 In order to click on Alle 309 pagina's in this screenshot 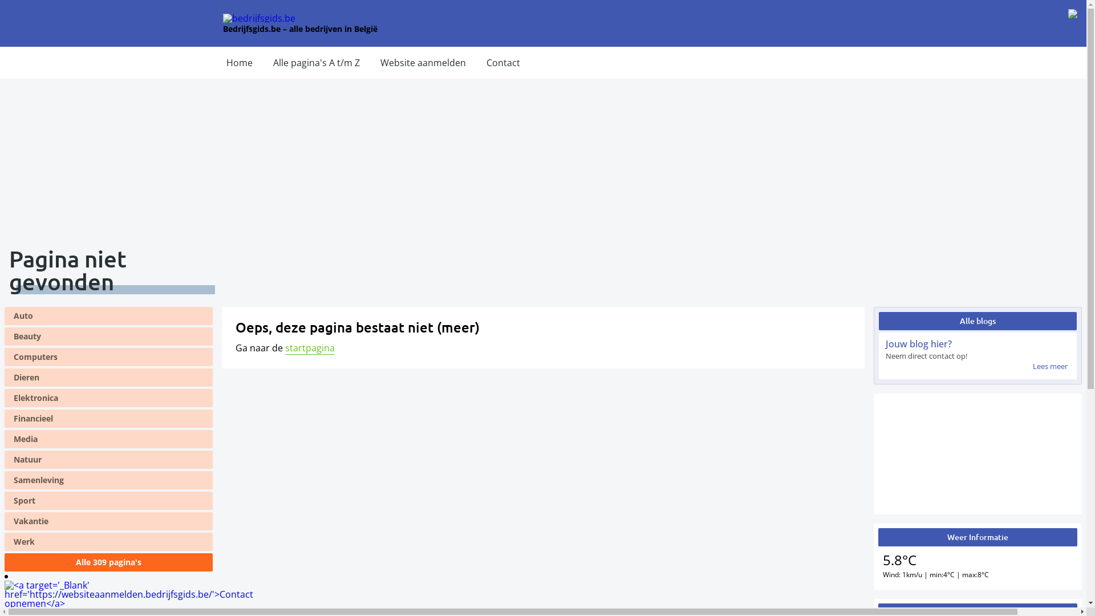, I will do `click(108, 562)`.